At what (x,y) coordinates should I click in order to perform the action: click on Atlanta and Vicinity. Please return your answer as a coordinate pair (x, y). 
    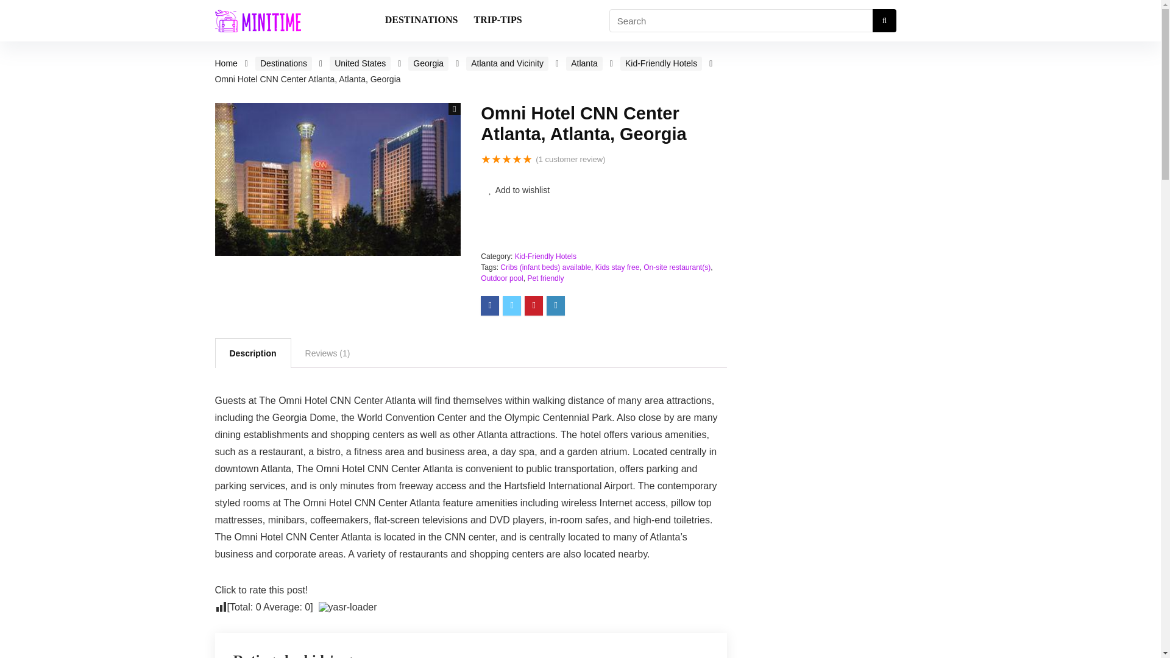
    Looking at the image, I should click on (507, 63).